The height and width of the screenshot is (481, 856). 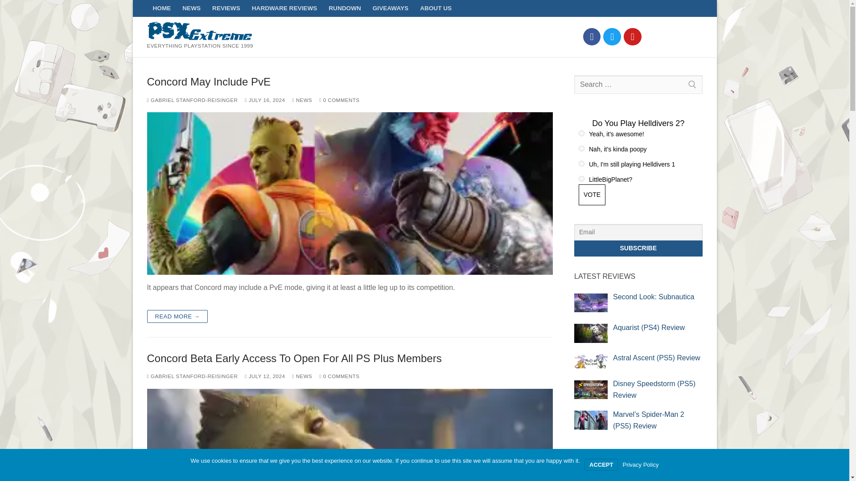 What do you see at coordinates (581, 163) in the screenshot?
I see `16` at bounding box center [581, 163].